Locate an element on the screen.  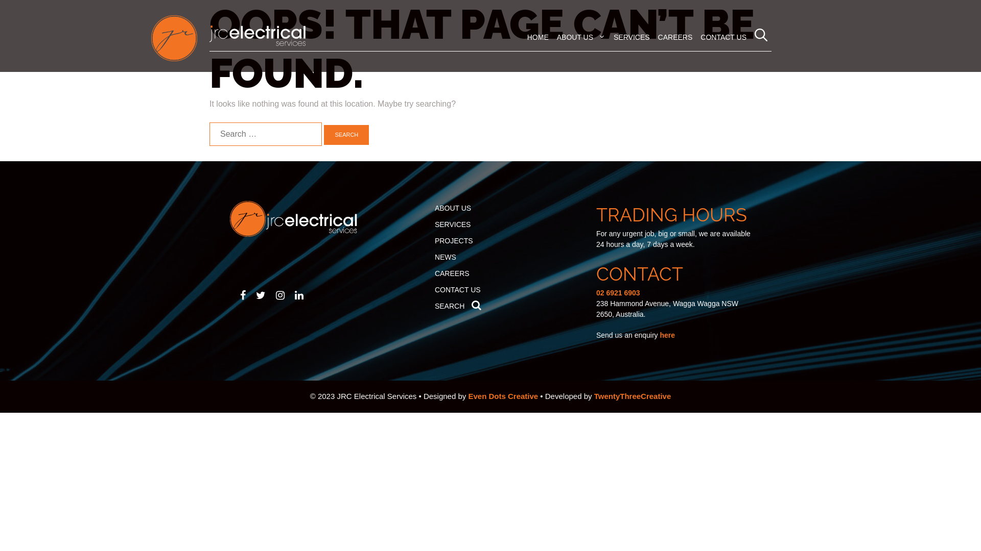
Search for: is located at coordinates (266, 134).